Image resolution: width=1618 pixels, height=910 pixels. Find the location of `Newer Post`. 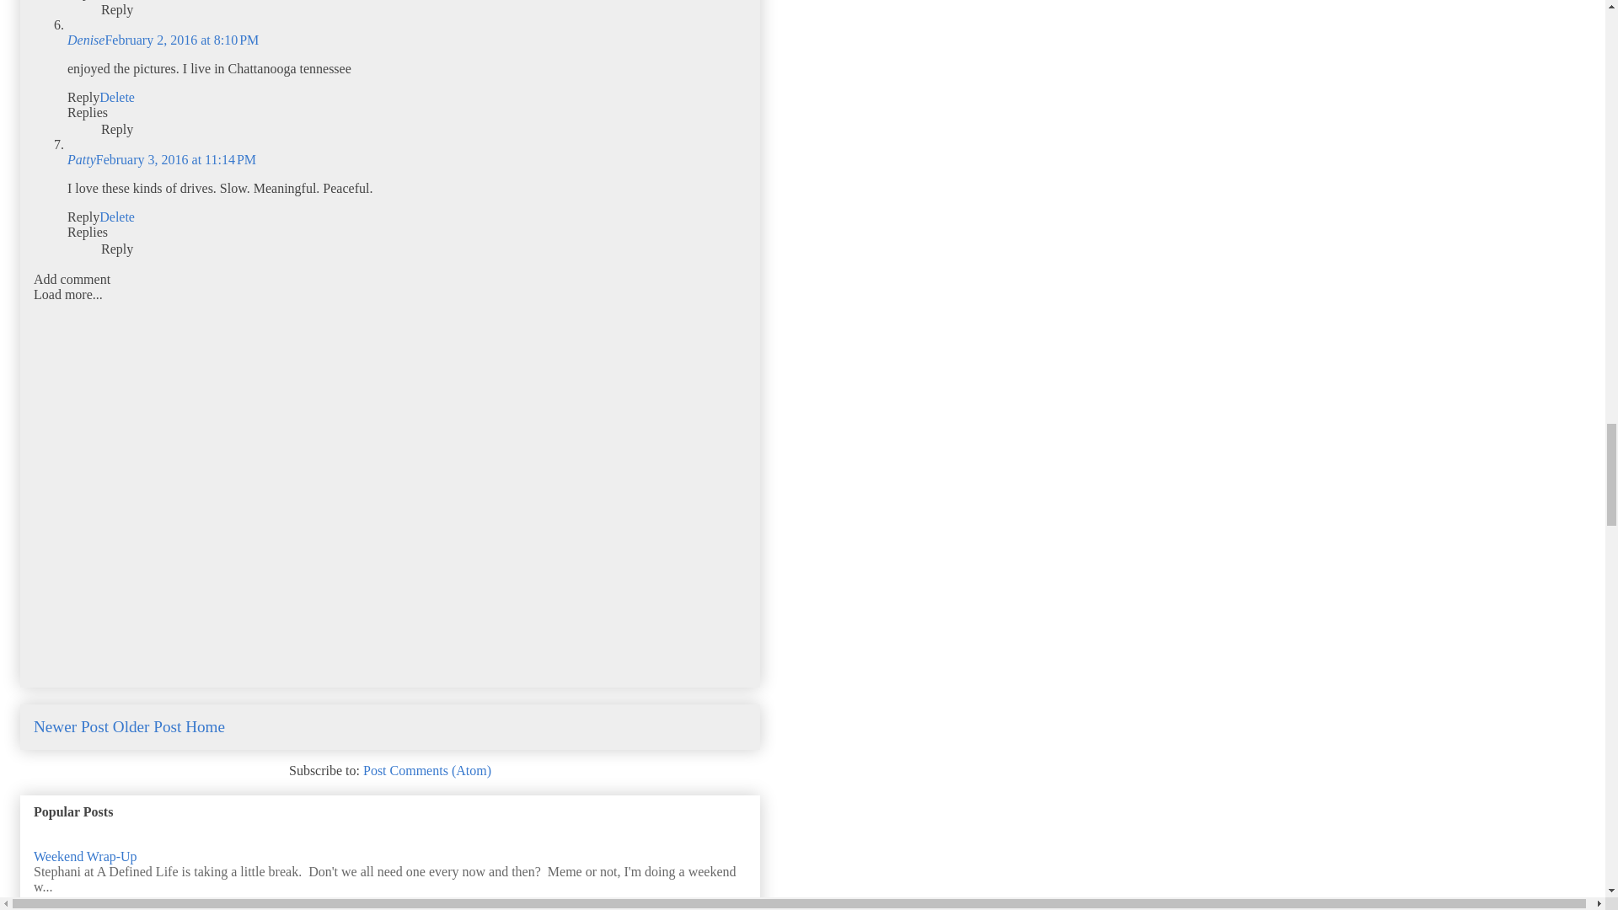

Newer Post is located at coordinates (71, 726).